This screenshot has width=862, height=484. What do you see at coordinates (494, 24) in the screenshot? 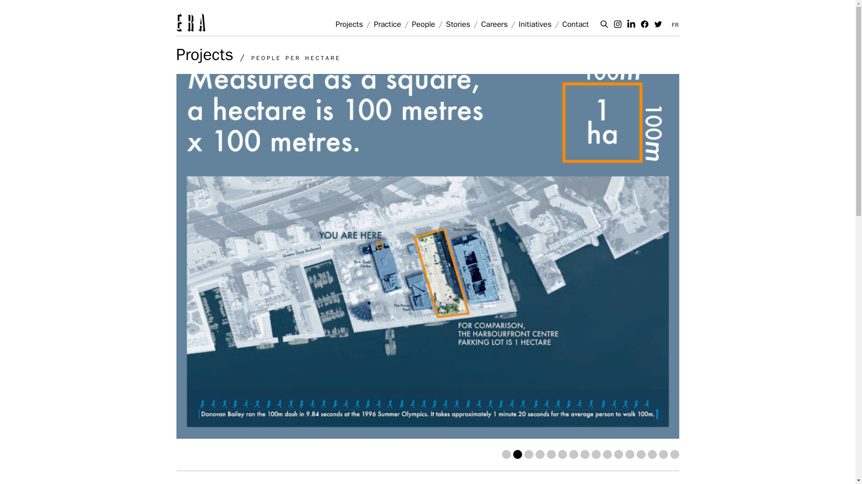
I see `Careers` at bounding box center [494, 24].